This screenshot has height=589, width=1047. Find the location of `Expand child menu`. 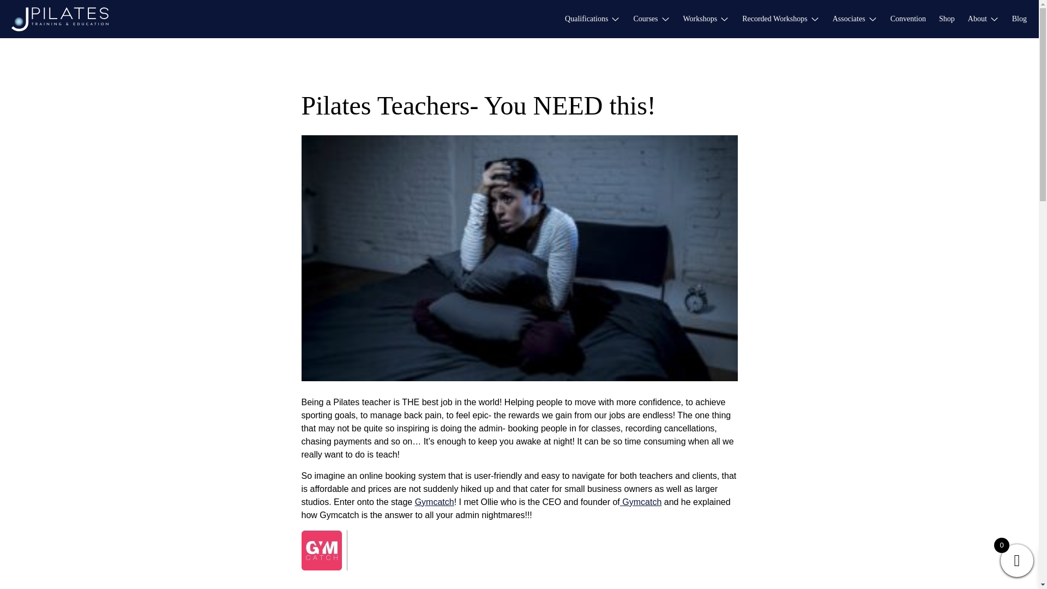

Expand child menu is located at coordinates (815, 9).